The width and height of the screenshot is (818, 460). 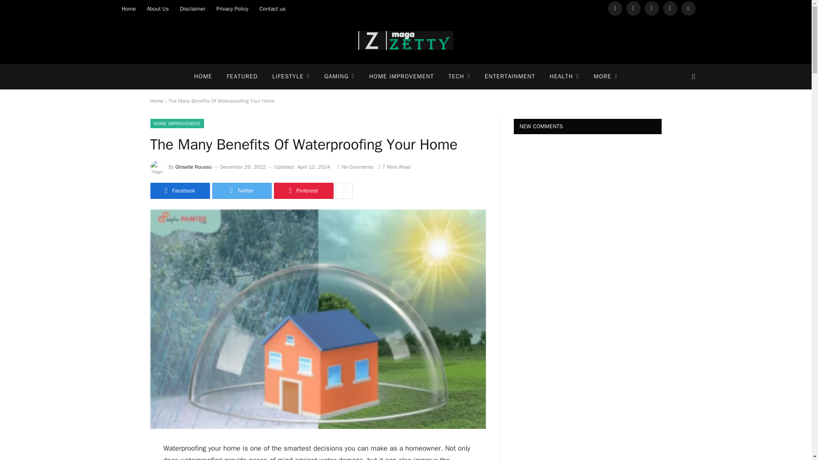 What do you see at coordinates (179, 190) in the screenshot?
I see `Share on Facebook` at bounding box center [179, 190].